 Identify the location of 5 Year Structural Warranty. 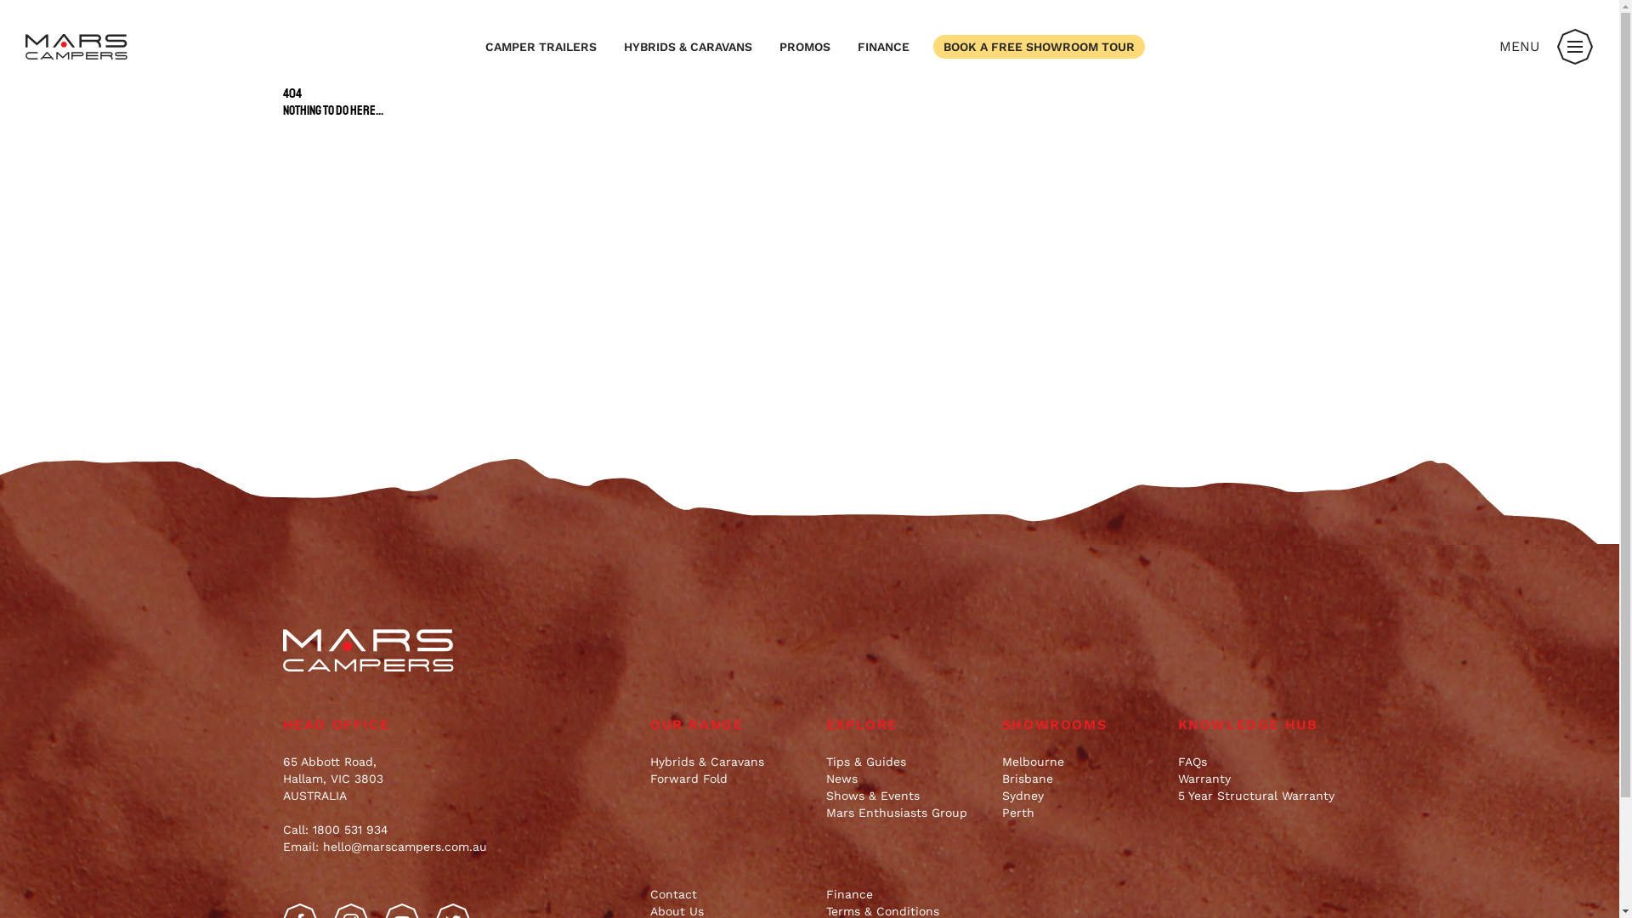
(1258, 796).